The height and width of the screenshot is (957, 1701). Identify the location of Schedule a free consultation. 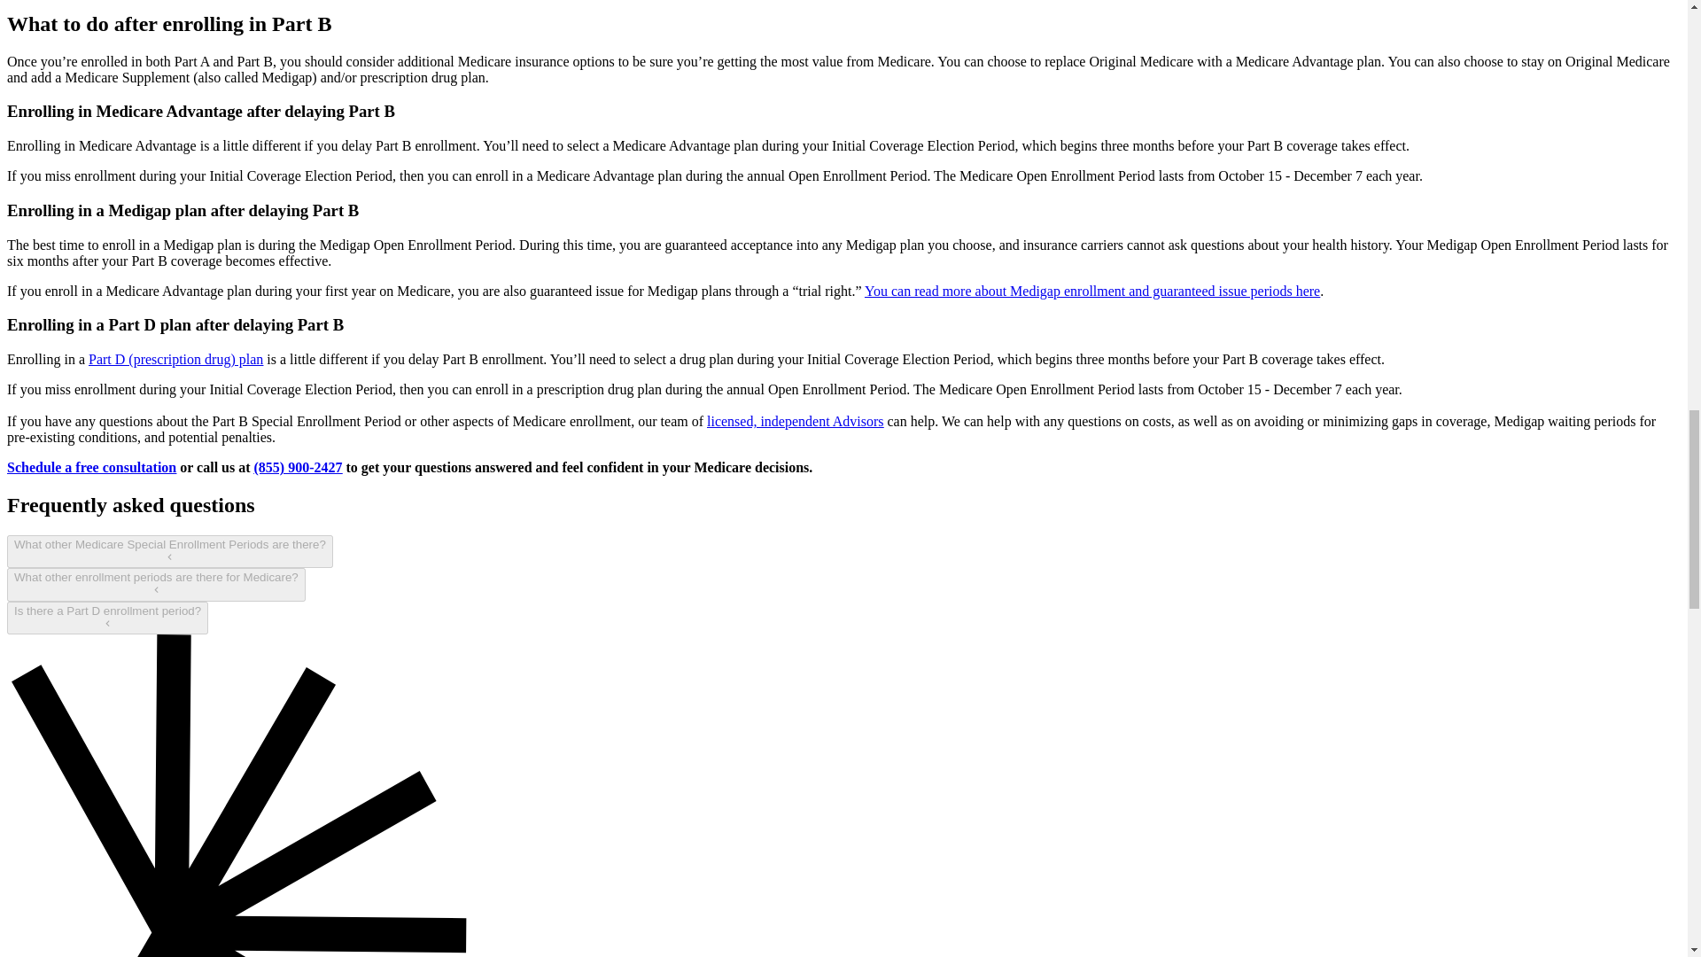
(91, 467).